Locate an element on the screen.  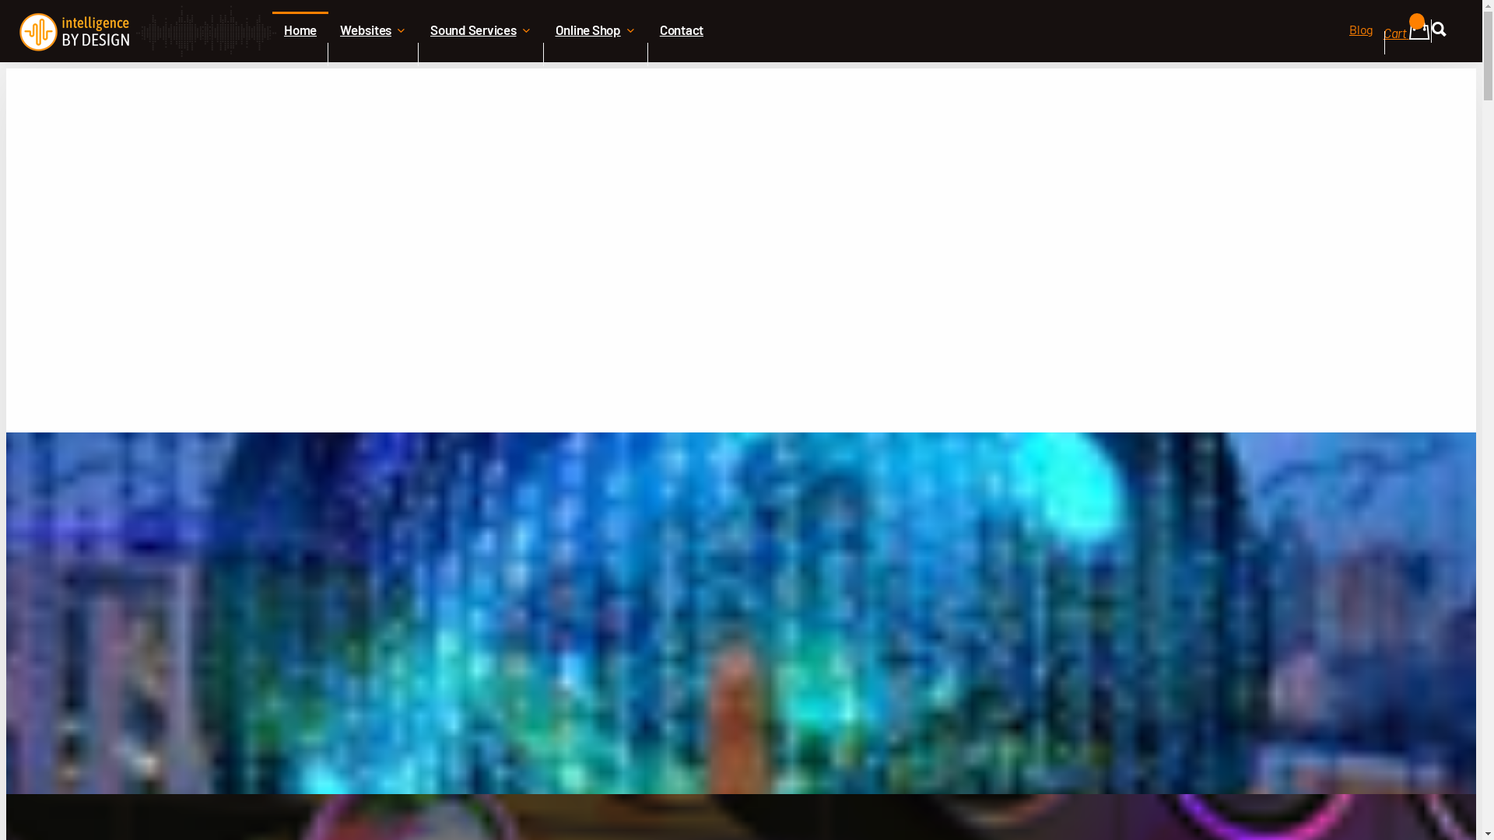
Contact is located at coordinates (682, 54).